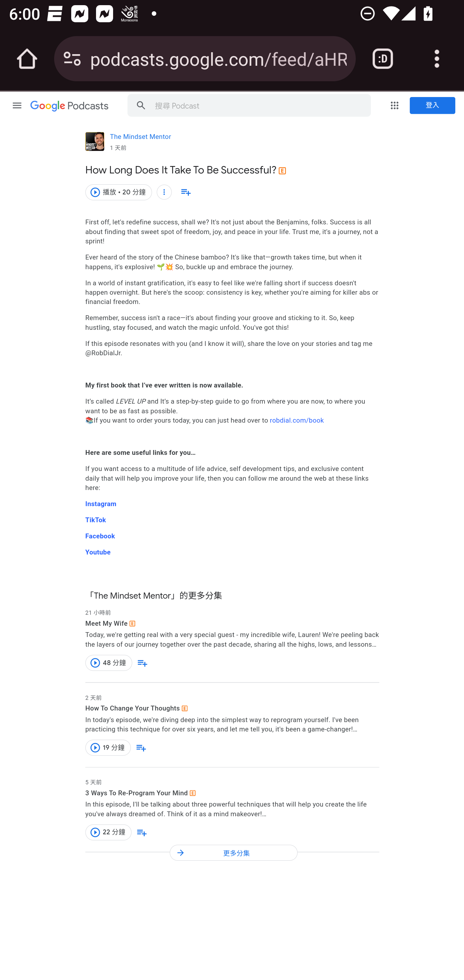  What do you see at coordinates (394, 105) in the screenshot?
I see `Google Apps` at bounding box center [394, 105].